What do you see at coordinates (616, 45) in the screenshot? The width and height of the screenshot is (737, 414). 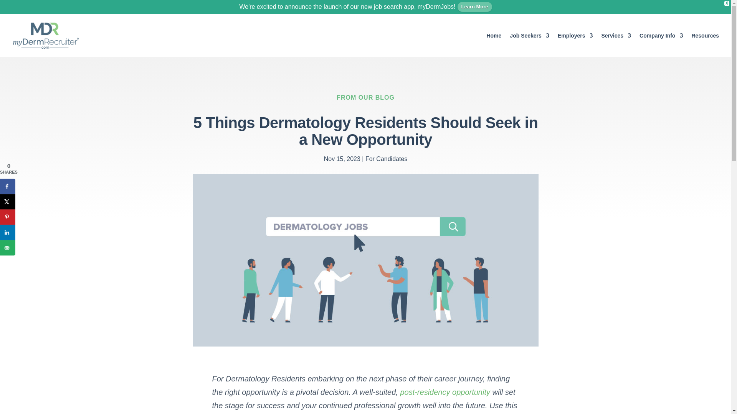 I see `Services` at bounding box center [616, 45].